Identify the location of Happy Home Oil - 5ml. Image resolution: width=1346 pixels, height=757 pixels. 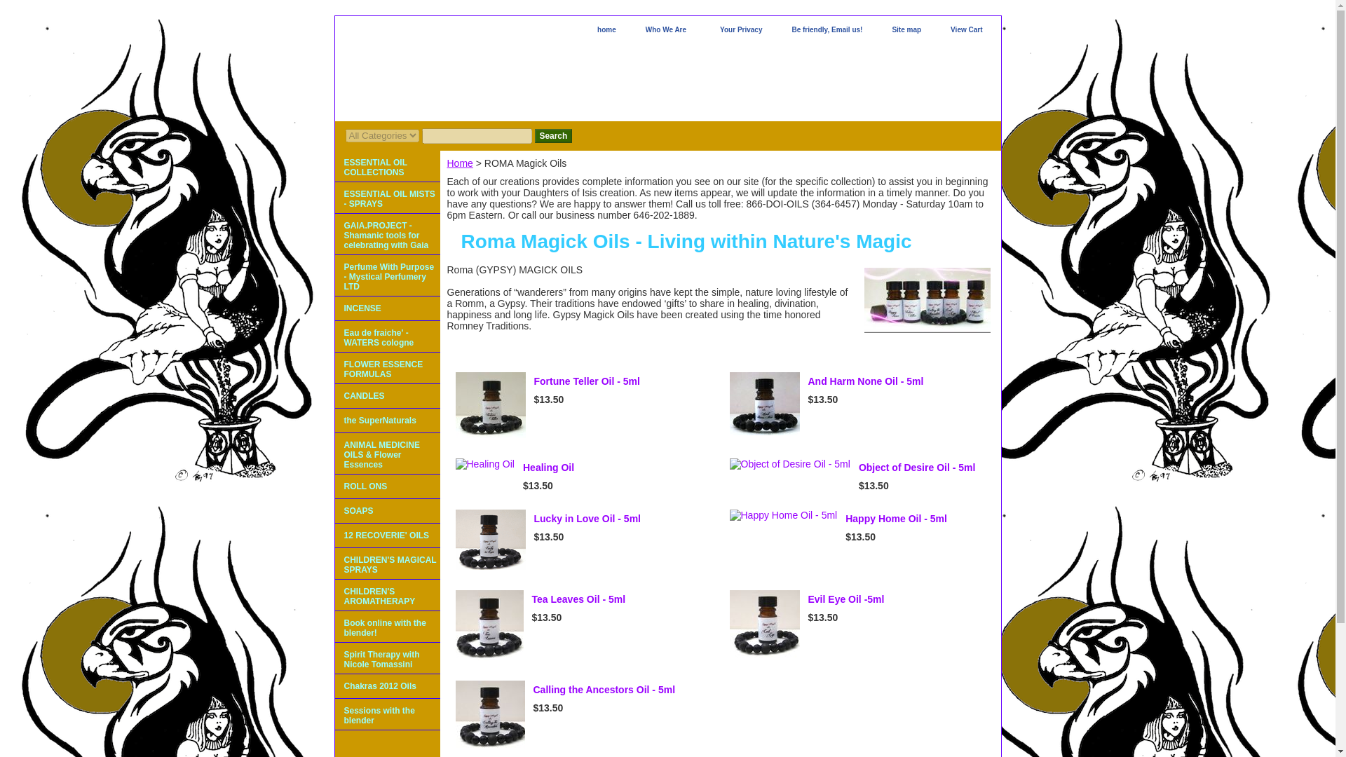
(896, 519).